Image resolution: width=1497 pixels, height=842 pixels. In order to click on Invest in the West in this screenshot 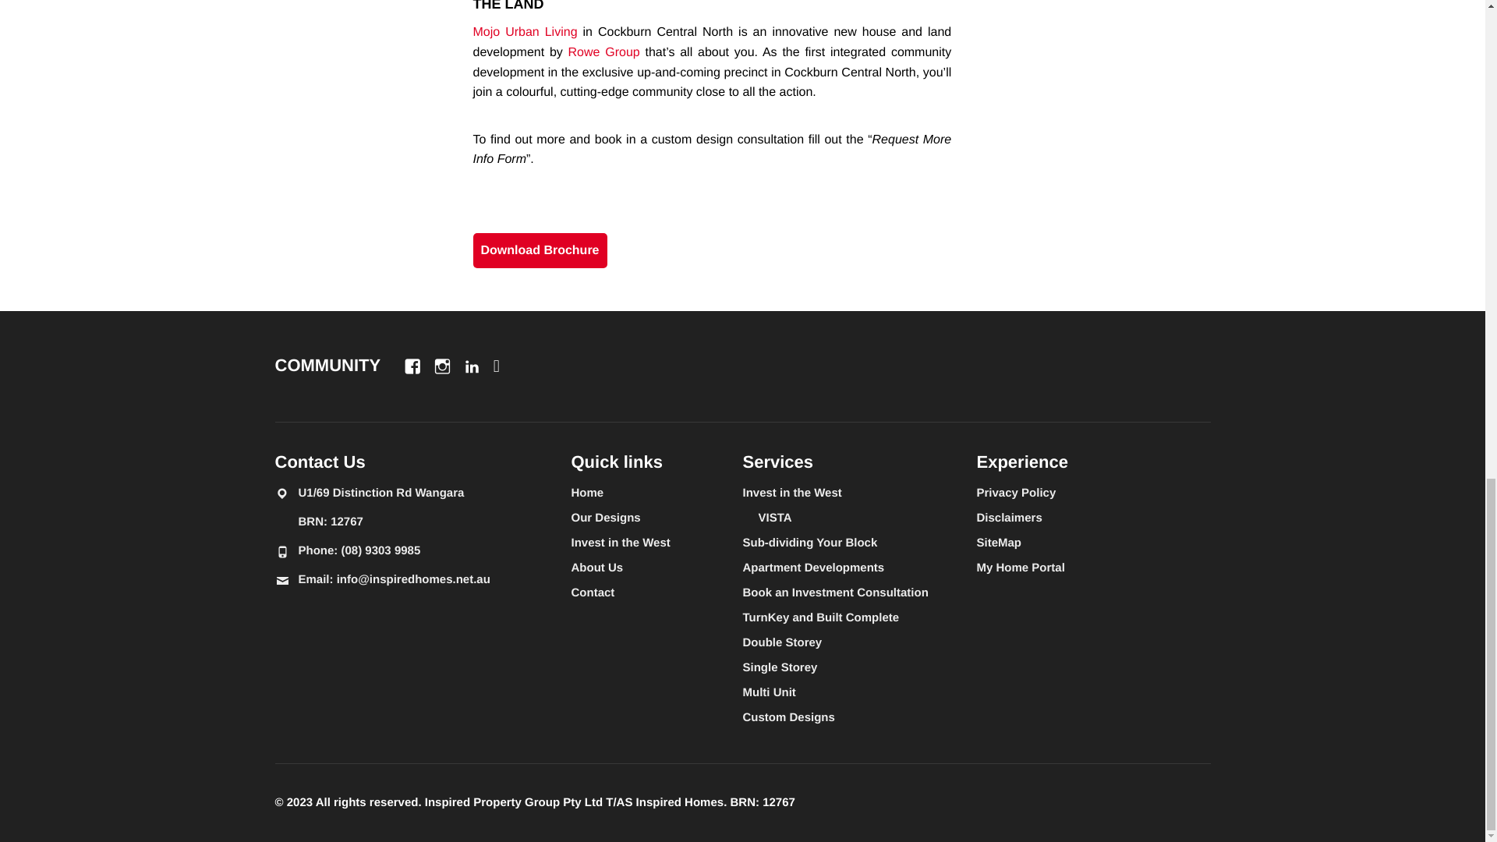, I will do `click(619, 542)`.